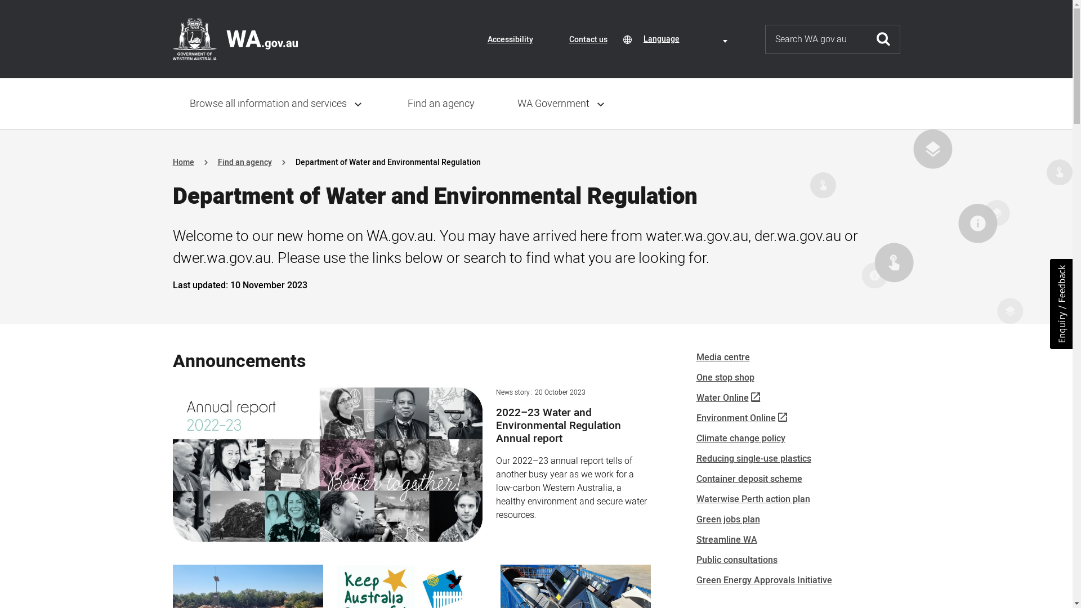 This screenshot has height=608, width=1081. Describe the element at coordinates (736, 560) in the screenshot. I see `Public consultations` at that location.